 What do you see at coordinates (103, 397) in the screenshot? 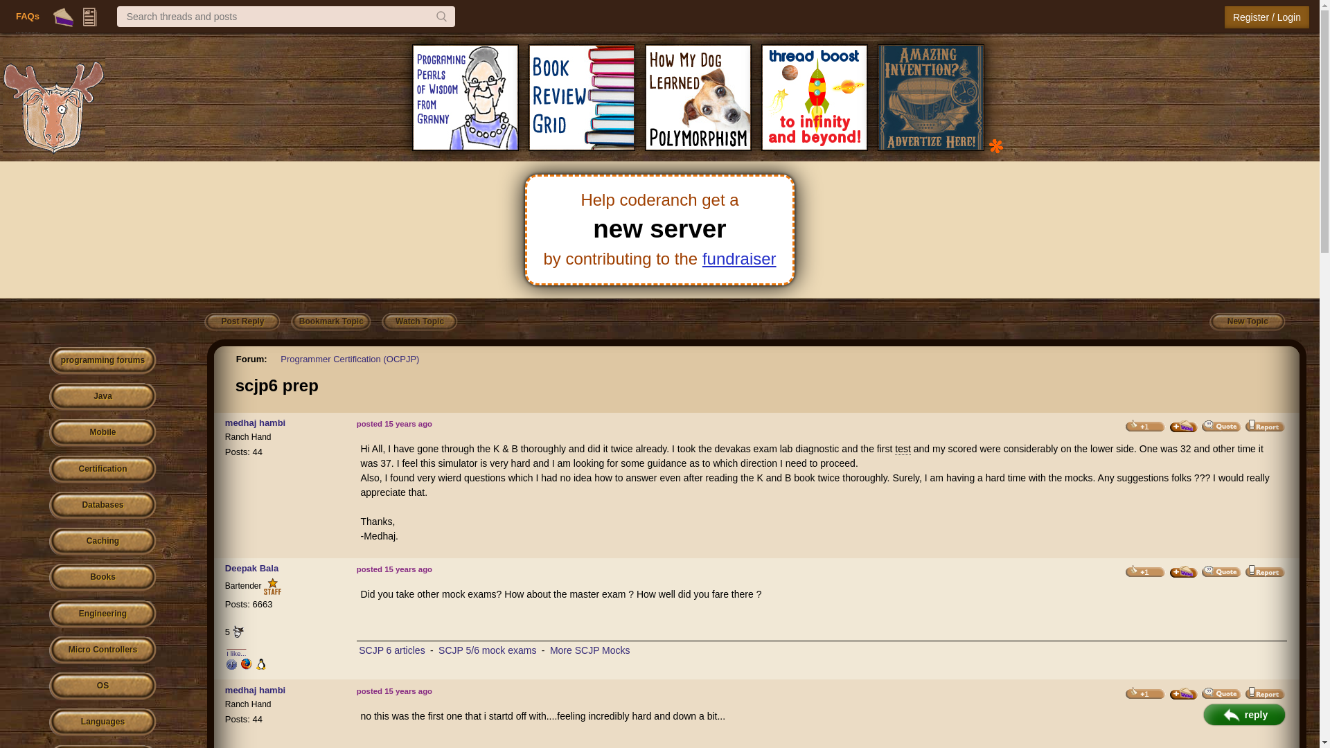
I see `Java` at bounding box center [103, 397].